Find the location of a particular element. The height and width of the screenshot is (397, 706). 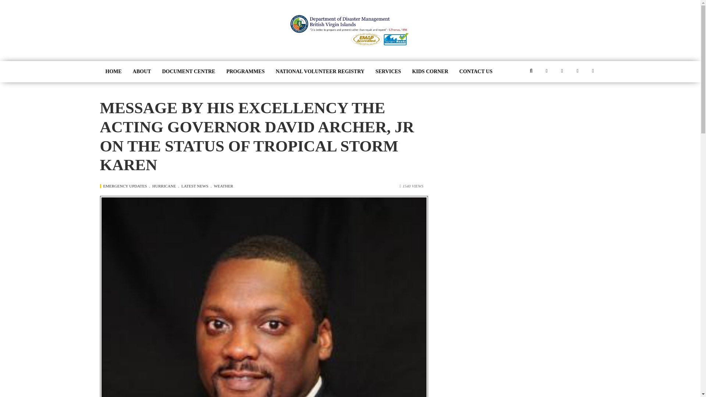

ABOUT is located at coordinates (142, 71).